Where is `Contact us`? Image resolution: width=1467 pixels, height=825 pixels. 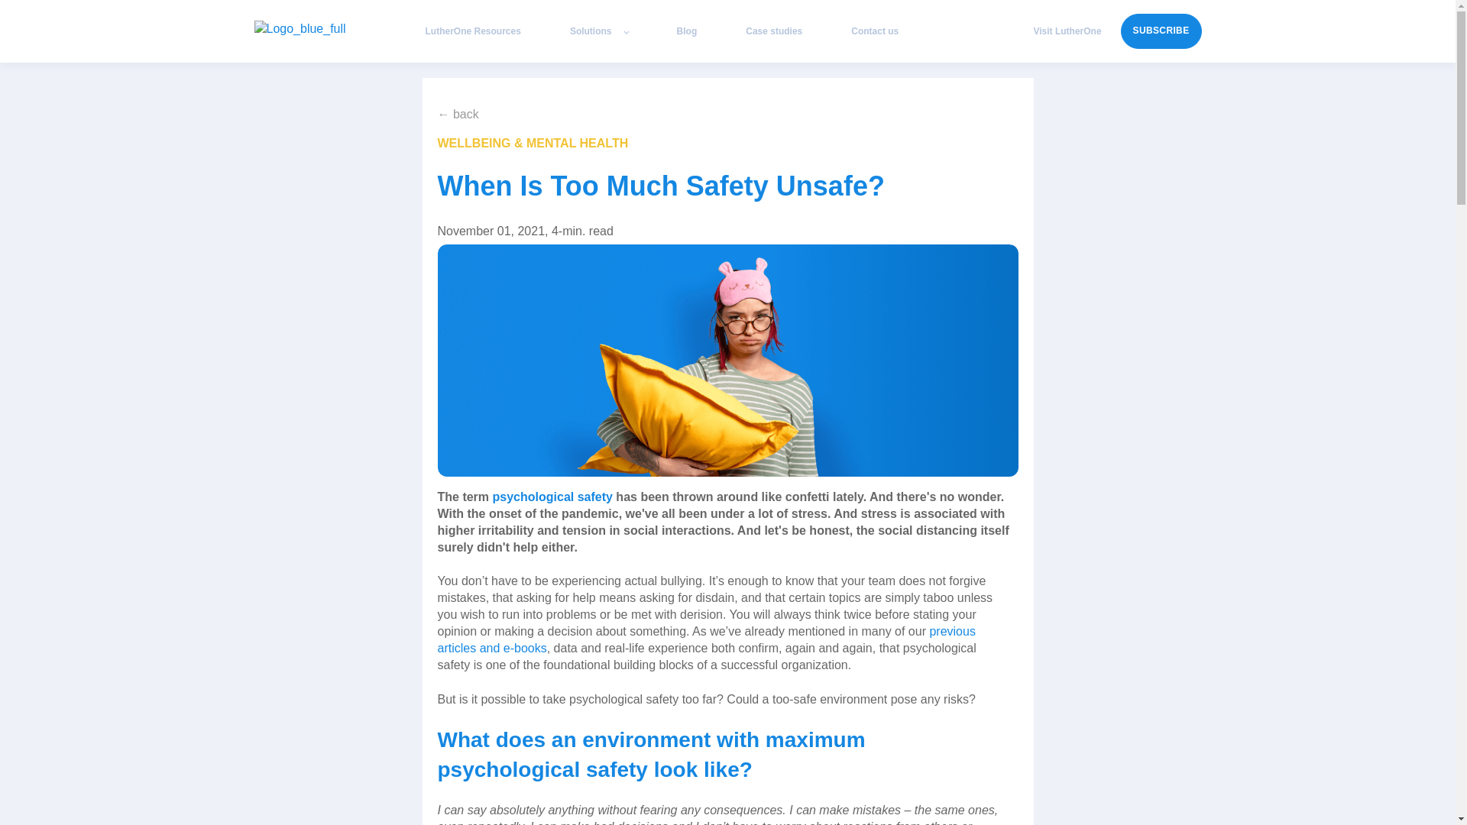
Contact us is located at coordinates (874, 31).